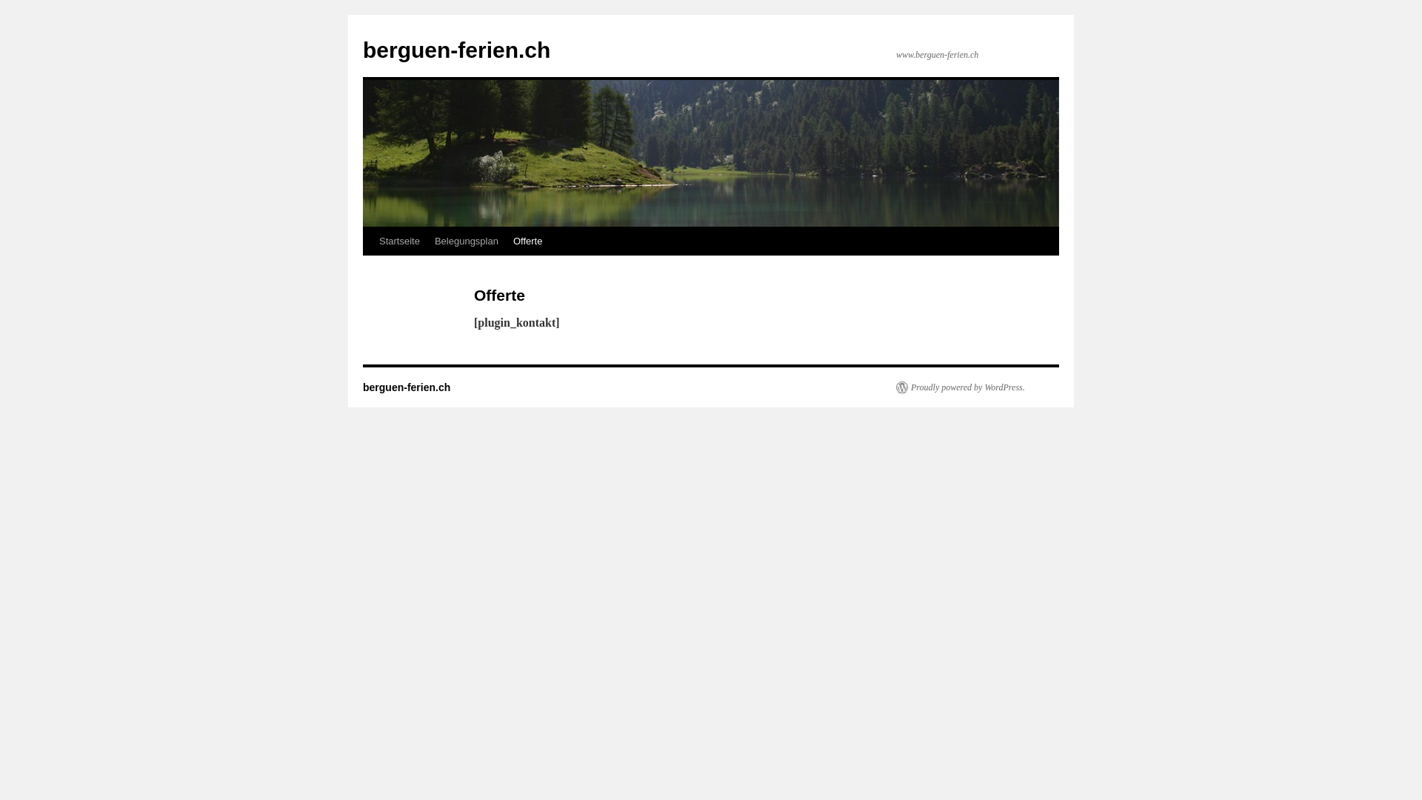 Image resolution: width=1422 pixels, height=800 pixels. I want to click on Zum Inhalt springen, so click(369, 269).